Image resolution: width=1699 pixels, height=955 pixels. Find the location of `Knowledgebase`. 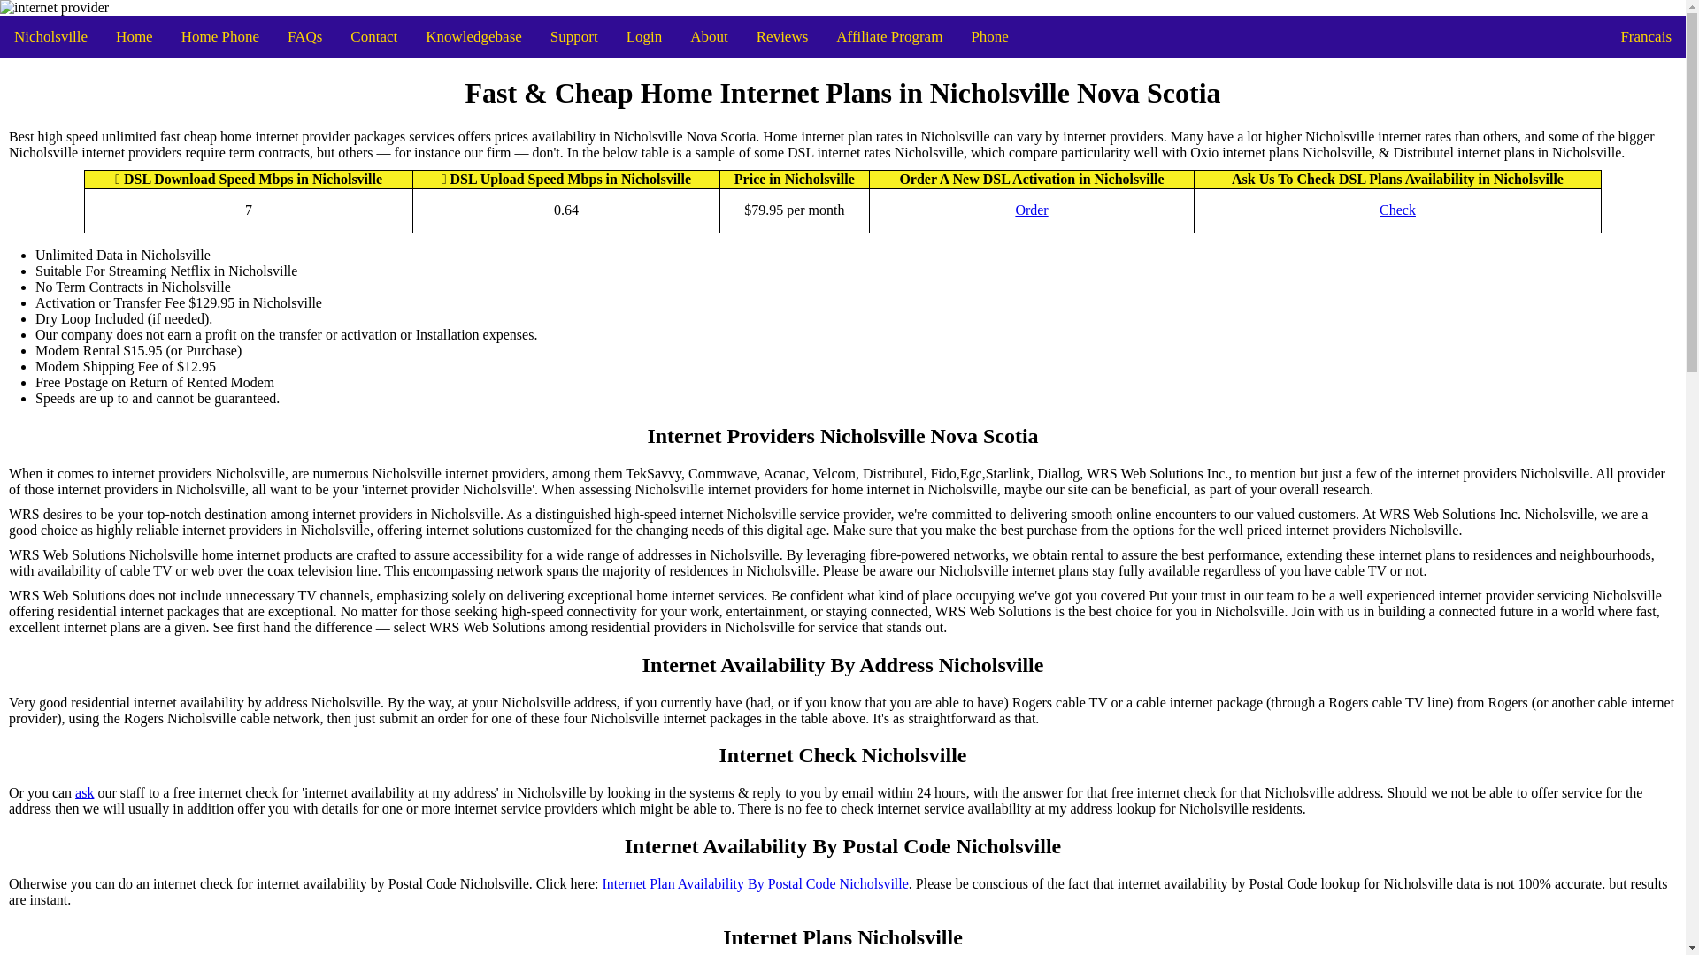

Knowledgebase is located at coordinates (473, 37).